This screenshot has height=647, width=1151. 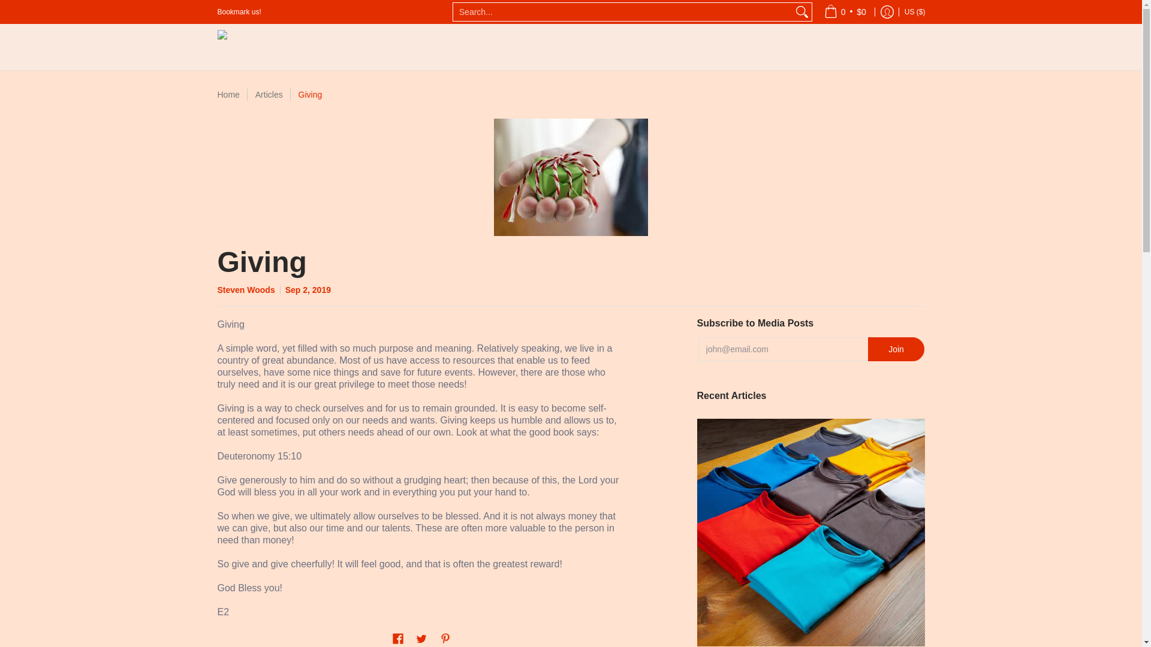 I want to click on Encore2wo, so click(x=292, y=47).